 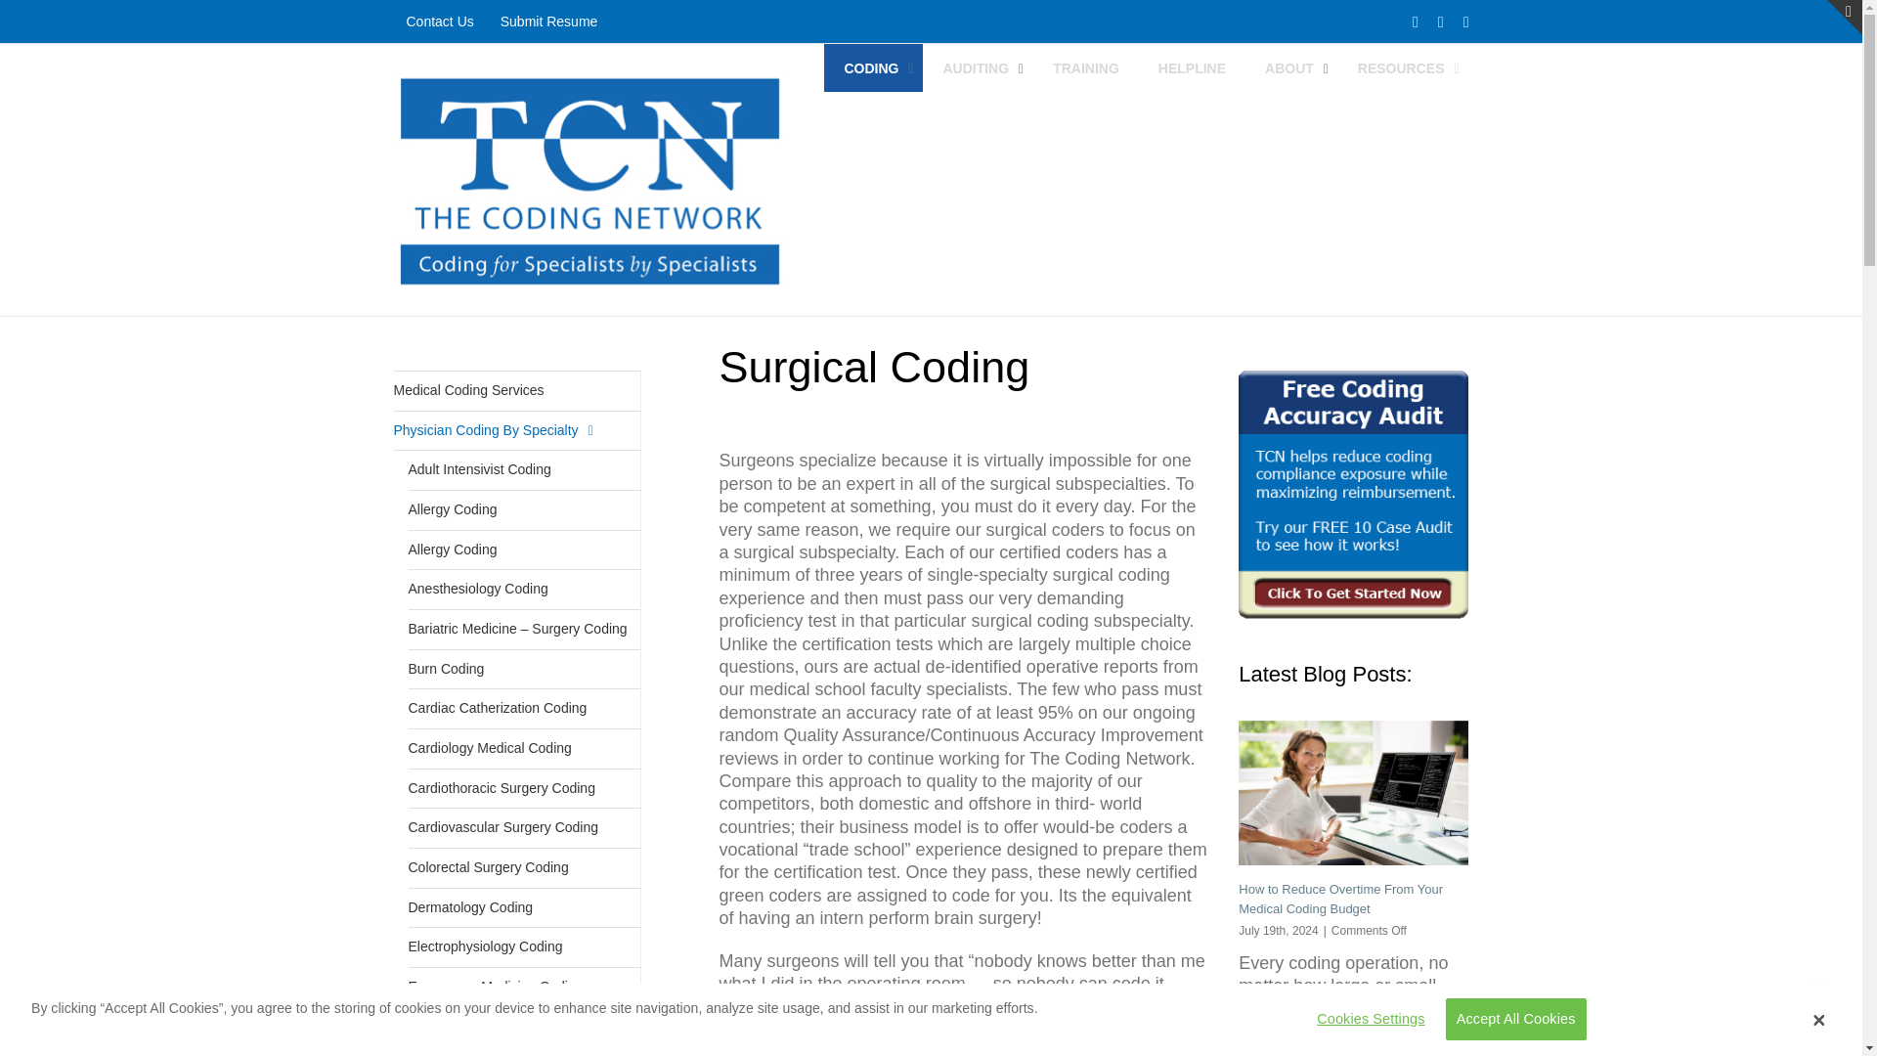 I want to click on CODING, so click(x=873, y=67).